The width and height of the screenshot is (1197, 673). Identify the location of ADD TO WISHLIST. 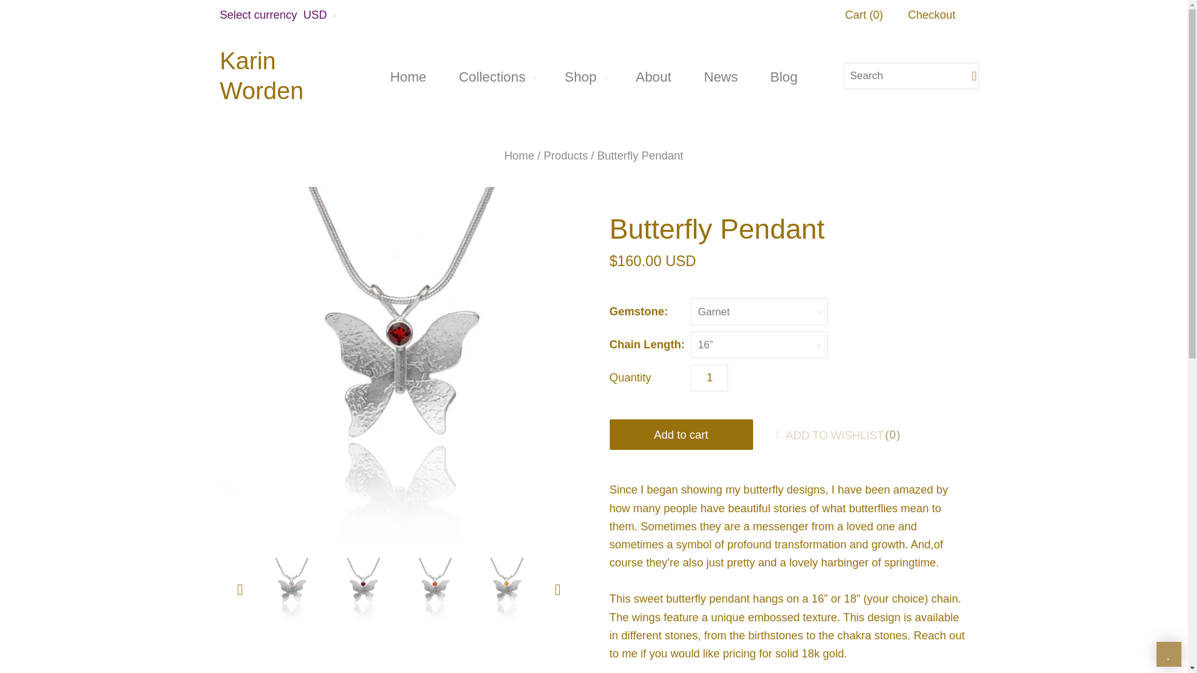
(825, 435).